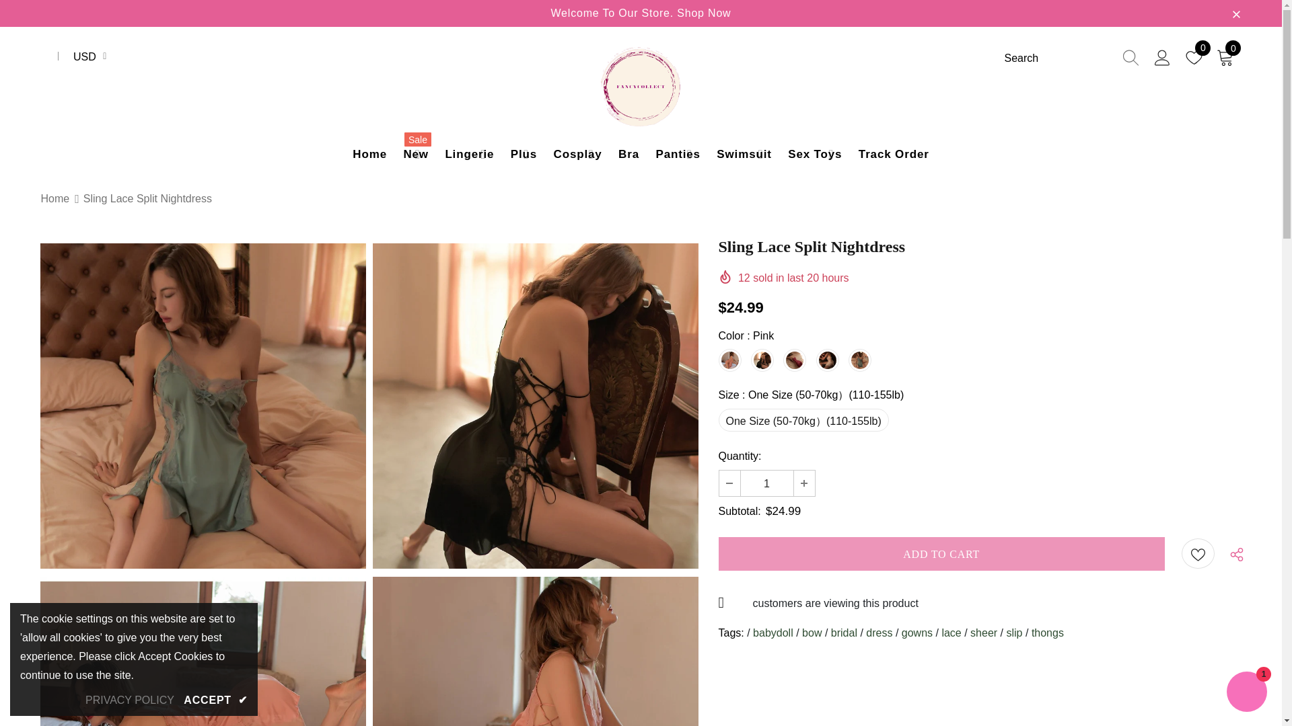 Image resolution: width=1292 pixels, height=726 pixels. What do you see at coordinates (1163, 58) in the screenshot?
I see `user` at bounding box center [1163, 58].